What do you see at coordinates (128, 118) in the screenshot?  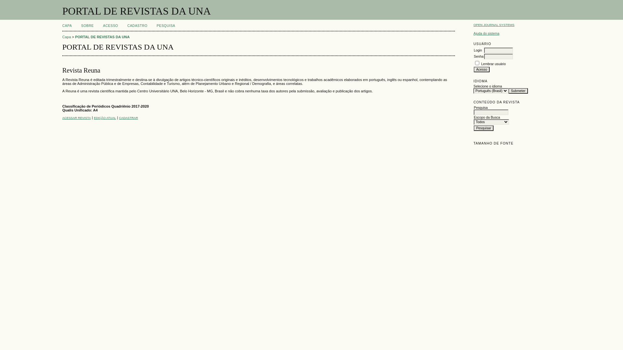 I see `CADASTRAR` at bounding box center [128, 118].